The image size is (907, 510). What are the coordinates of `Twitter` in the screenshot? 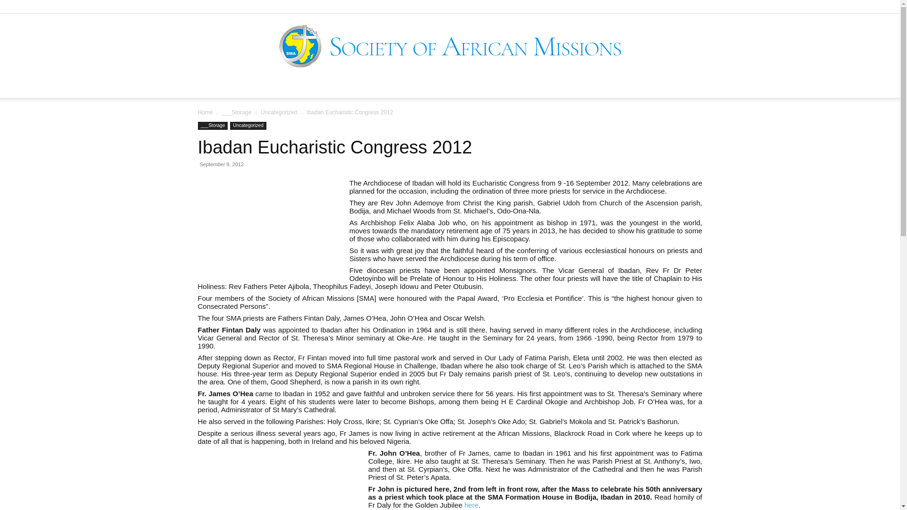 It's located at (868, 7).